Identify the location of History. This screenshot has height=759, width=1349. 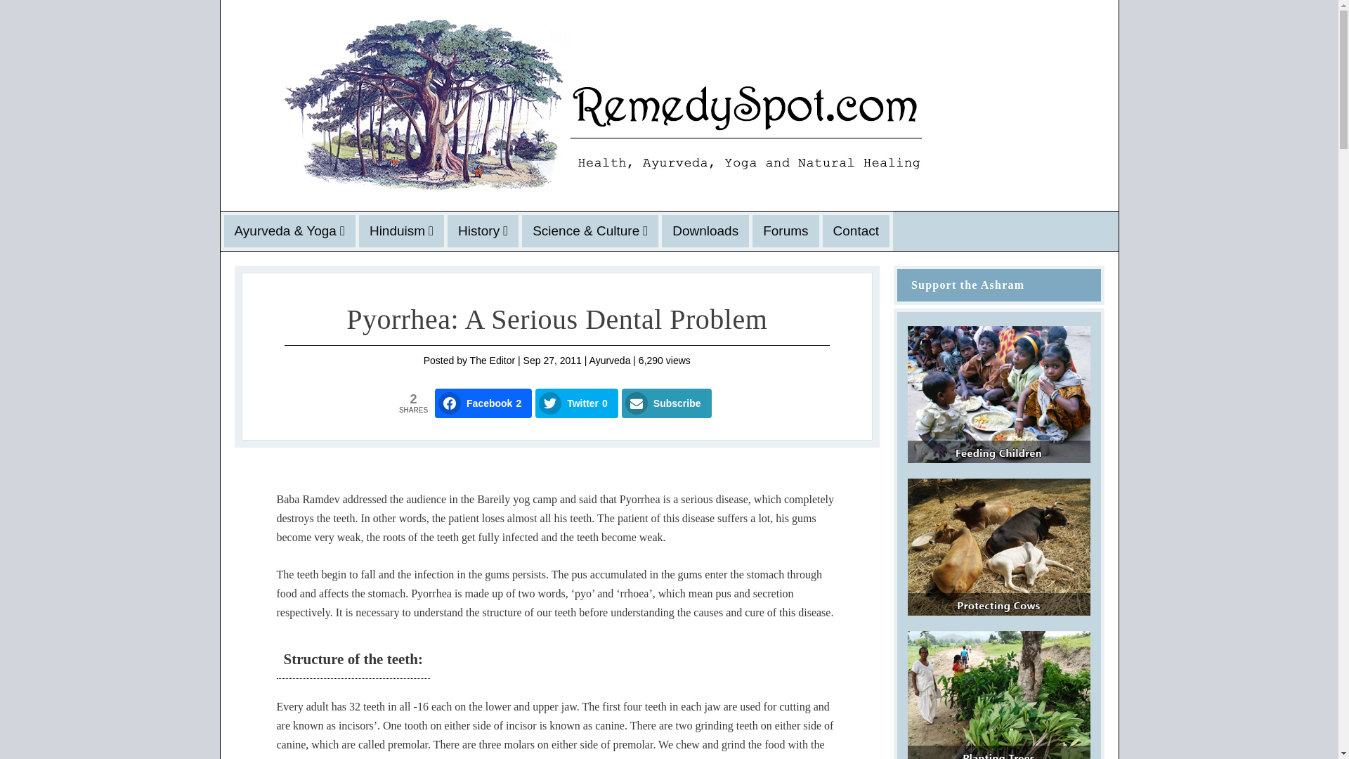
(483, 231).